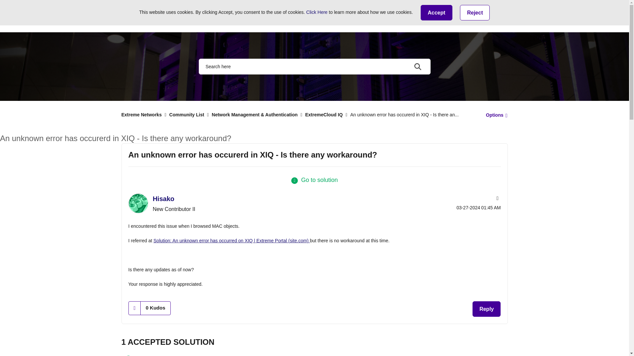 Image resolution: width=634 pixels, height=356 pixels. What do you see at coordinates (418, 67) in the screenshot?
I see `Search` at bounding box center [418, 67].